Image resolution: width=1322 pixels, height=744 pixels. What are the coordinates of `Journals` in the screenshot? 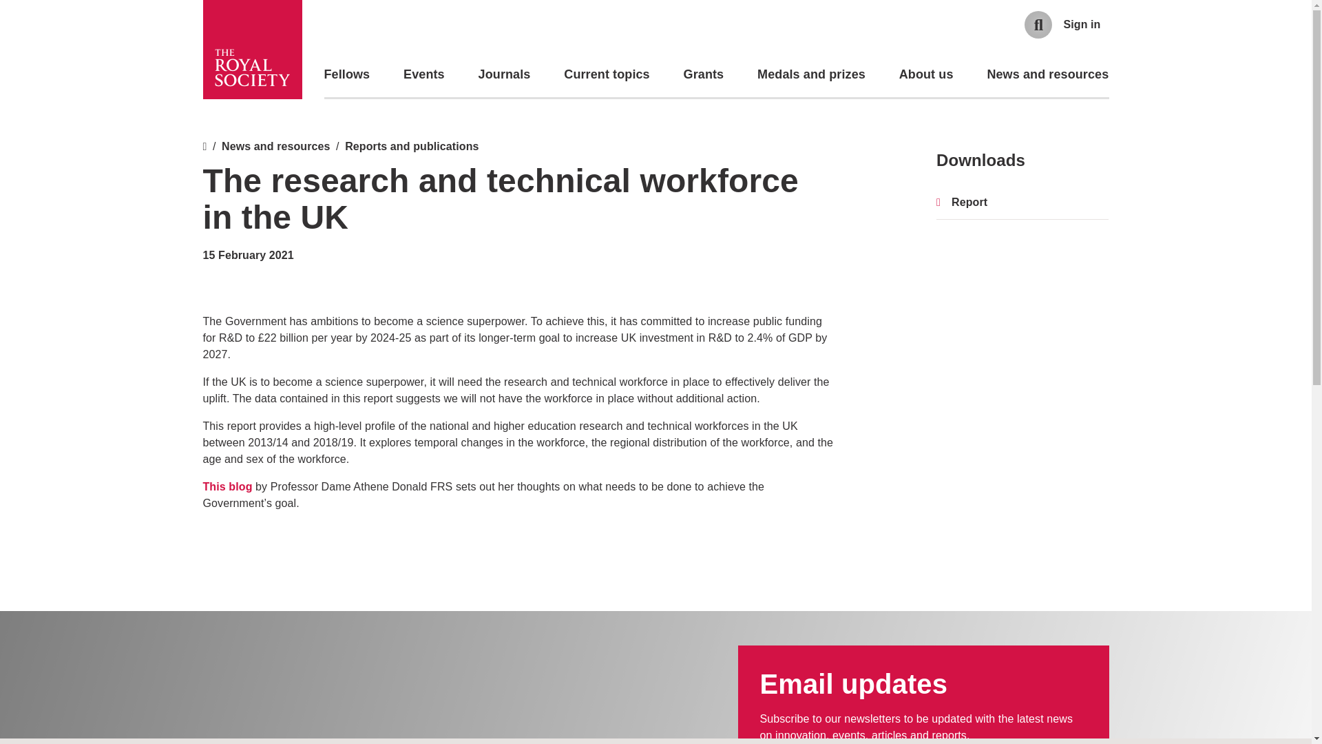 It's located at (505, 74).